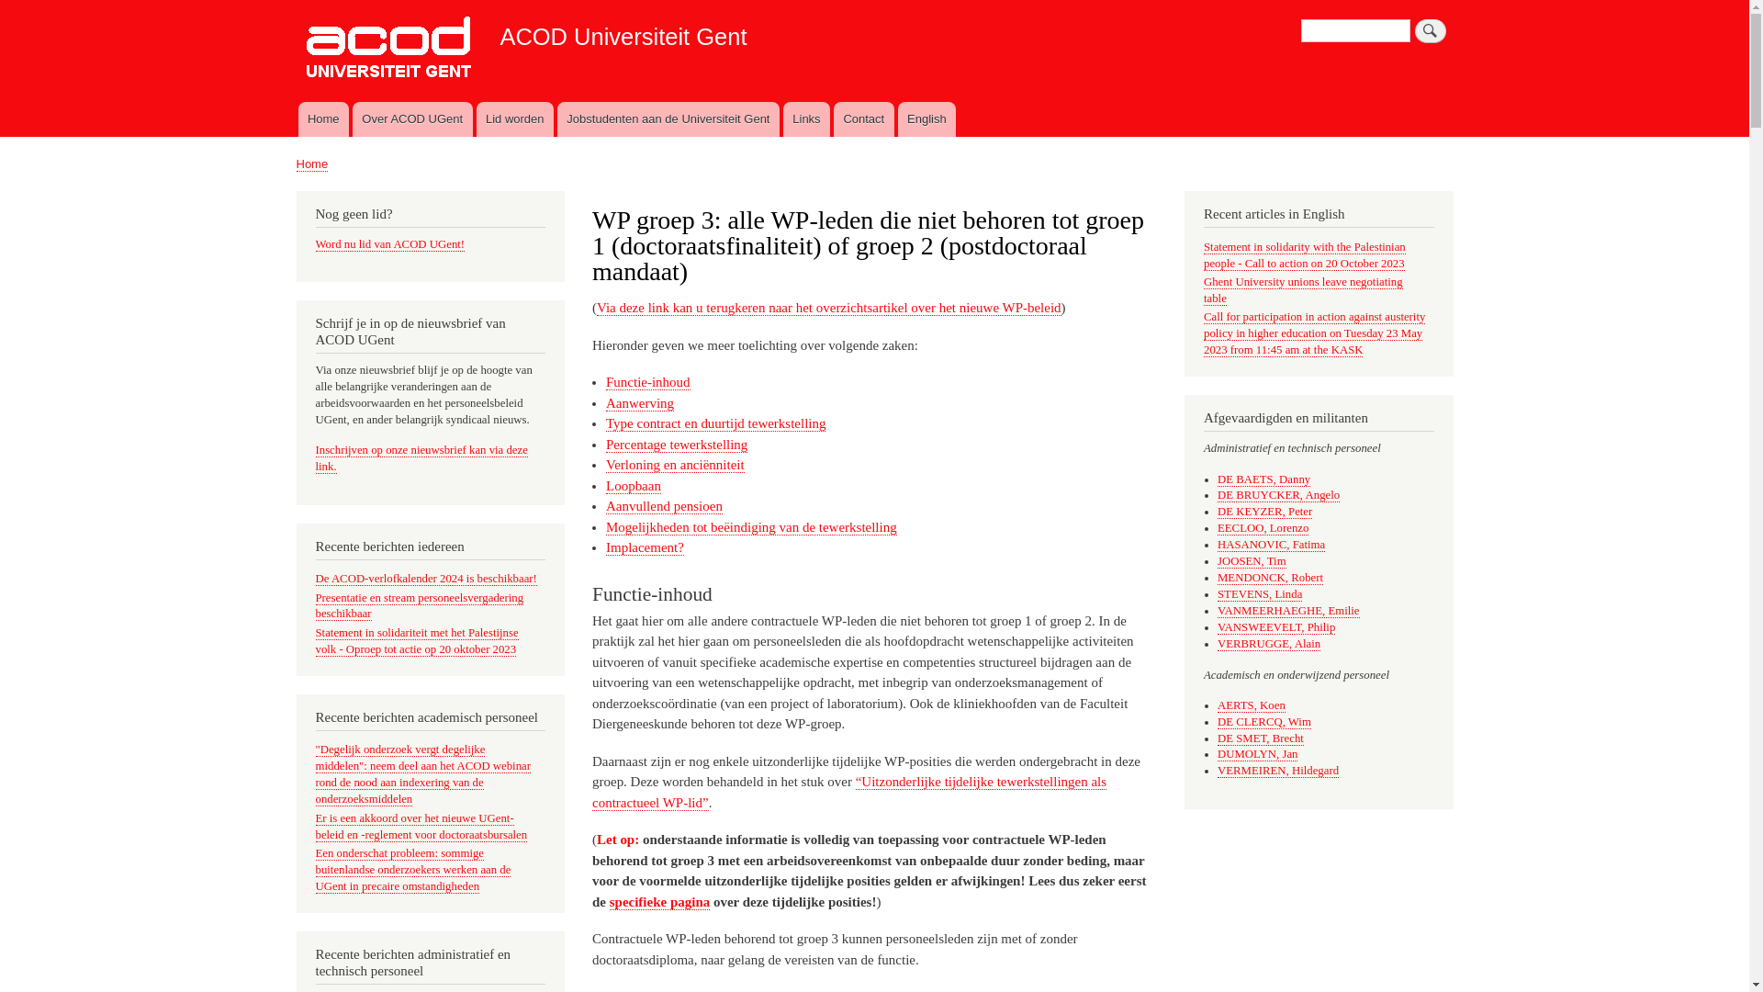 This screenshot has width=1763, height=992. Describe the element at coordinates (1271, 546) in the screenshot. I see `HASANOVIC, Fatima` at that location.